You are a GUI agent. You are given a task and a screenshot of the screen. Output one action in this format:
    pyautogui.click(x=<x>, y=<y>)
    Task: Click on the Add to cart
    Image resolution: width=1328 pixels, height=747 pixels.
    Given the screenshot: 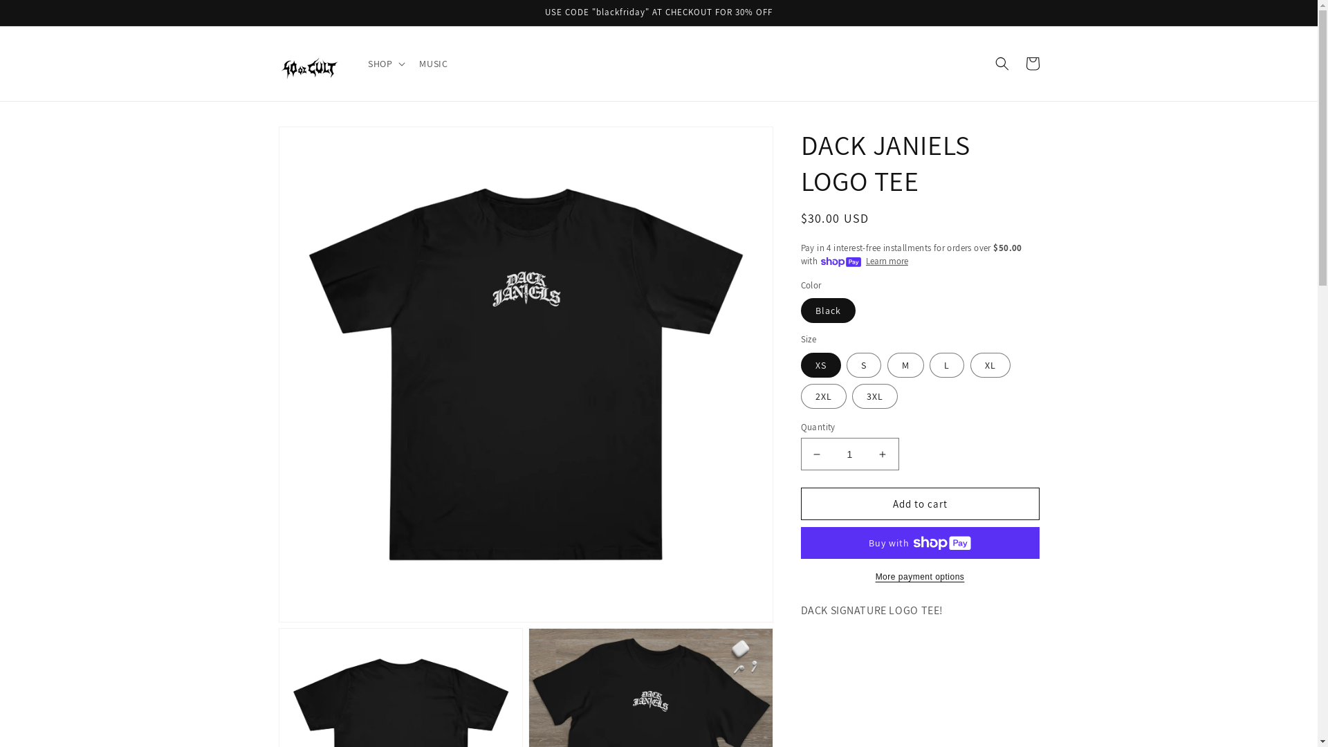 What is the action you would take?
    pyautogui.click(x=920, y=504)
    